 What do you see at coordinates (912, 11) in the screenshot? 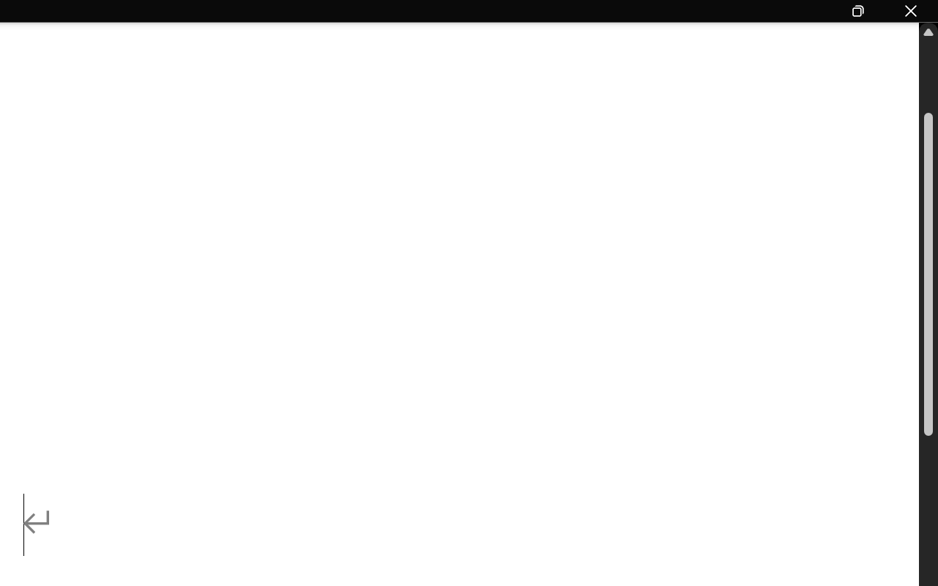
I see `Close` at bounding box center [912, 11].